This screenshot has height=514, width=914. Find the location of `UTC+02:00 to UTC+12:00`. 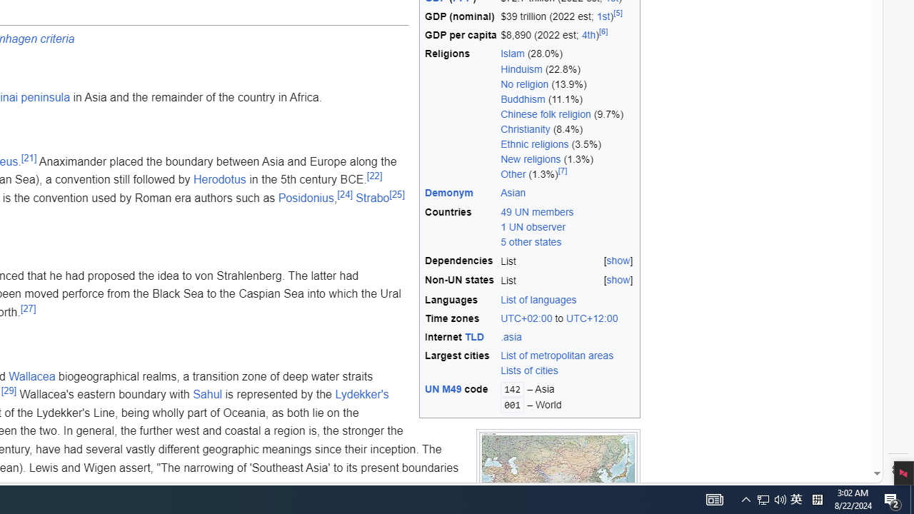

UTC+02:00 to UTC+12:00 is located at coordinates (568, 318).